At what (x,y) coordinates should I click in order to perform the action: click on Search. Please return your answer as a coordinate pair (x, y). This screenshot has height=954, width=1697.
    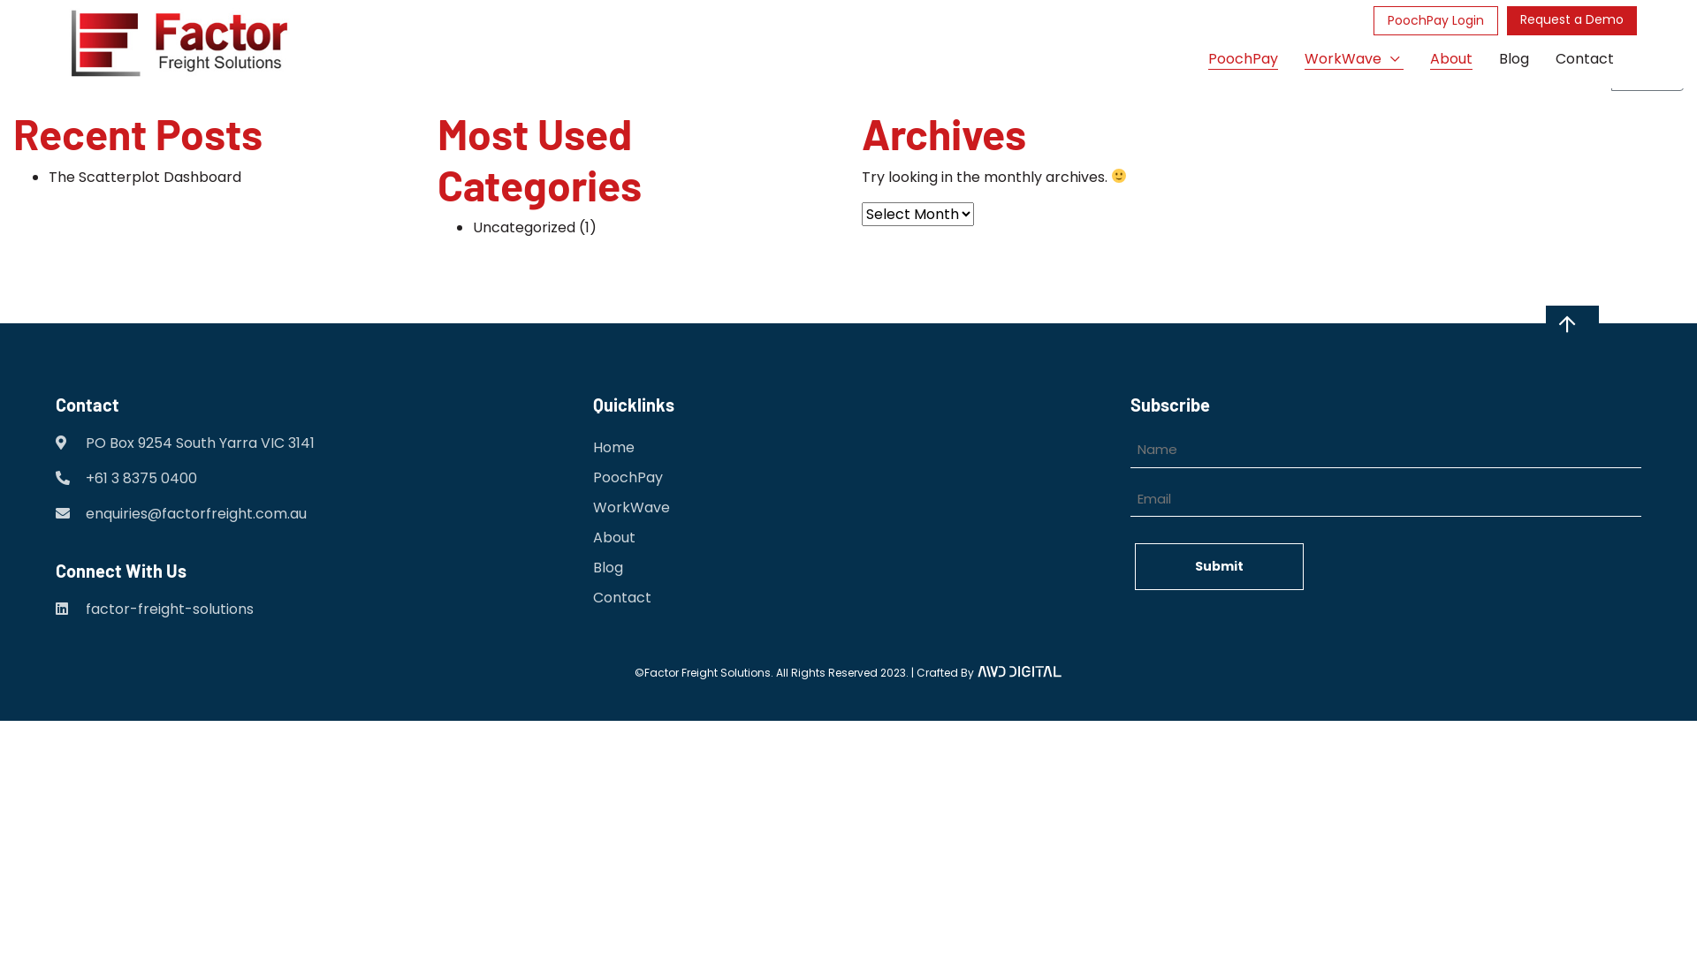
    Looking at the image, I should click on (1648, 74).